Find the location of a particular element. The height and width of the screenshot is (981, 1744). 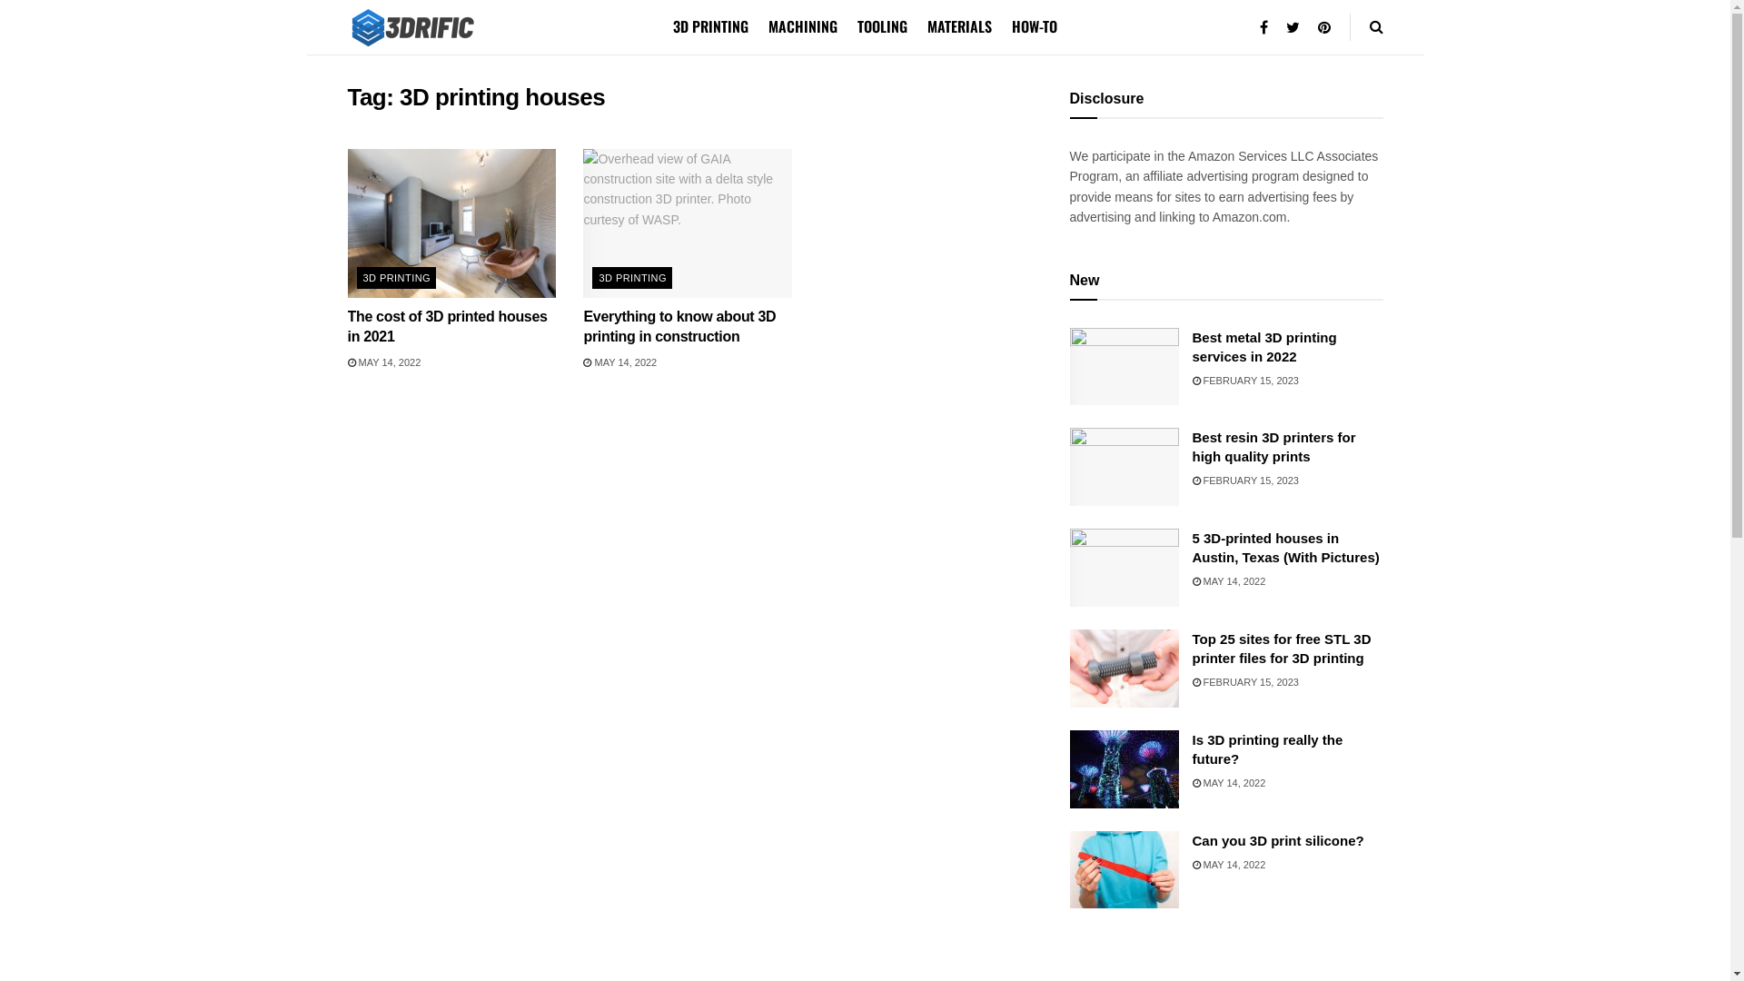

3D PRINTING is located at coordinates (396, 278).